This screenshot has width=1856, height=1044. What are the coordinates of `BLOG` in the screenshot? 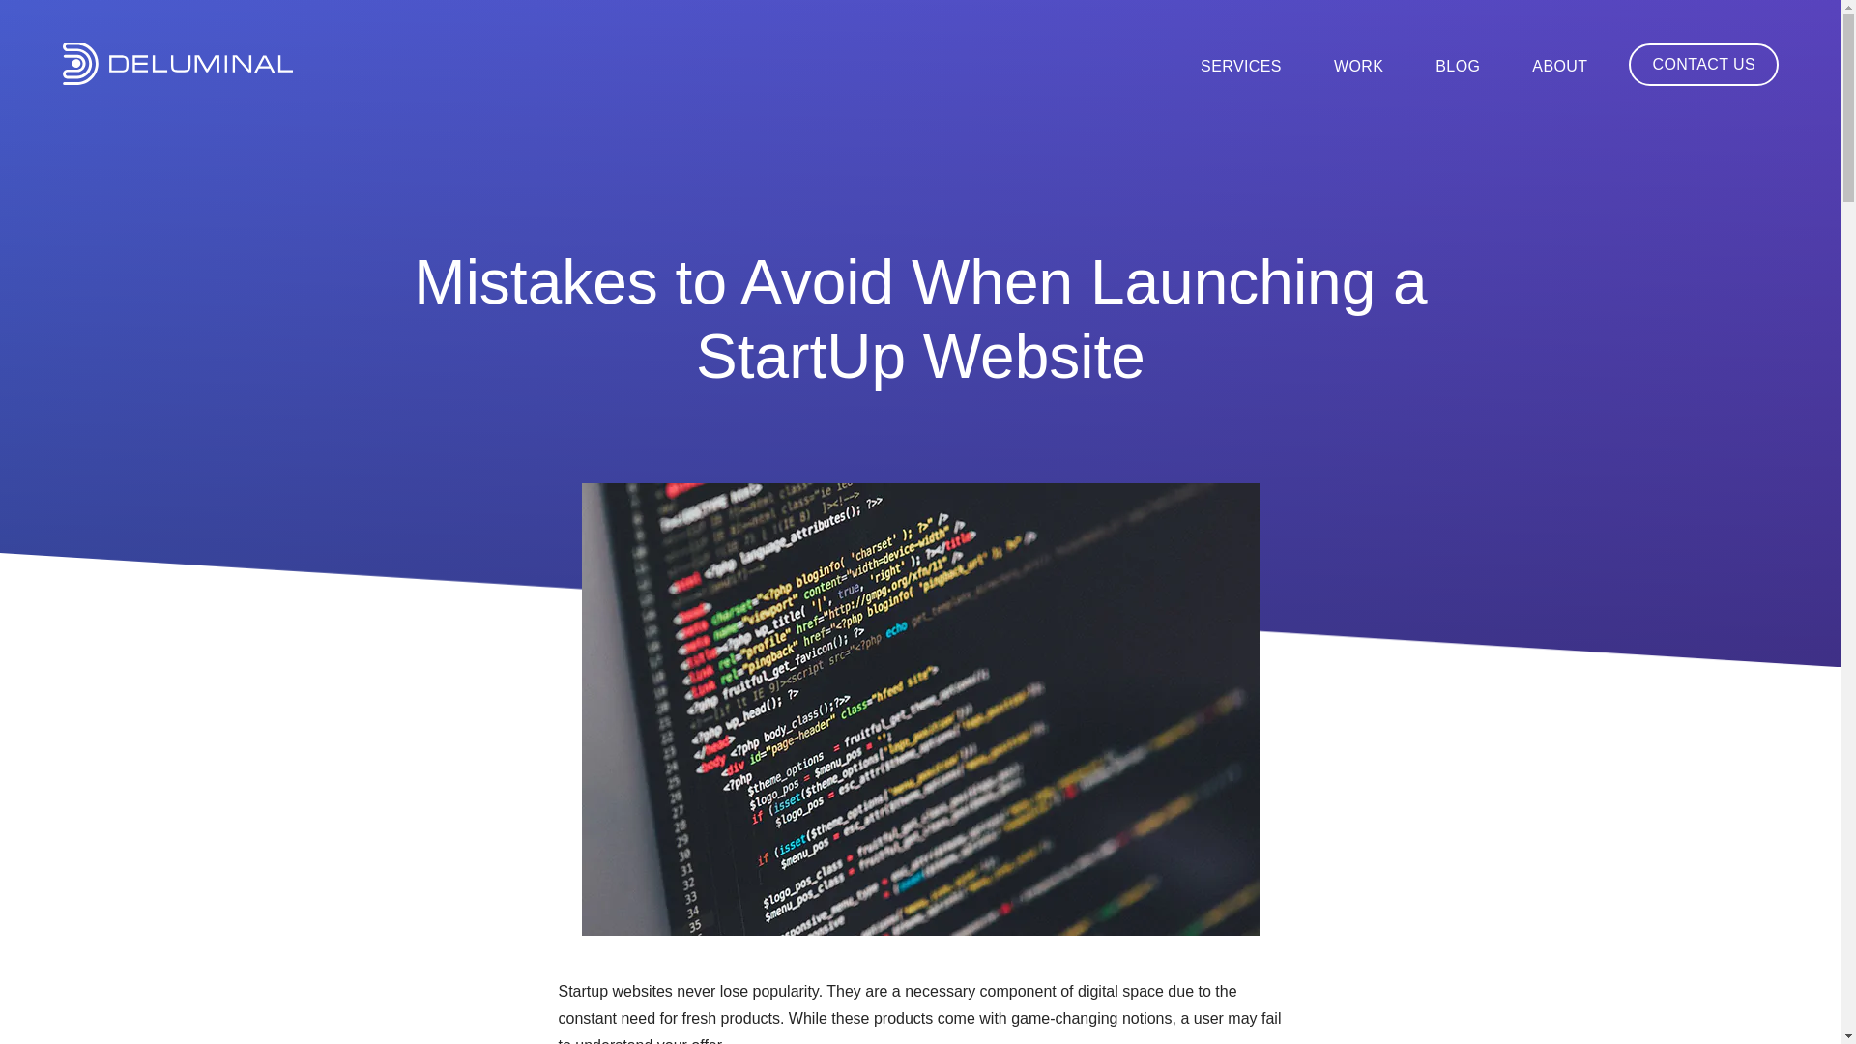 It's located at (1457, 66).